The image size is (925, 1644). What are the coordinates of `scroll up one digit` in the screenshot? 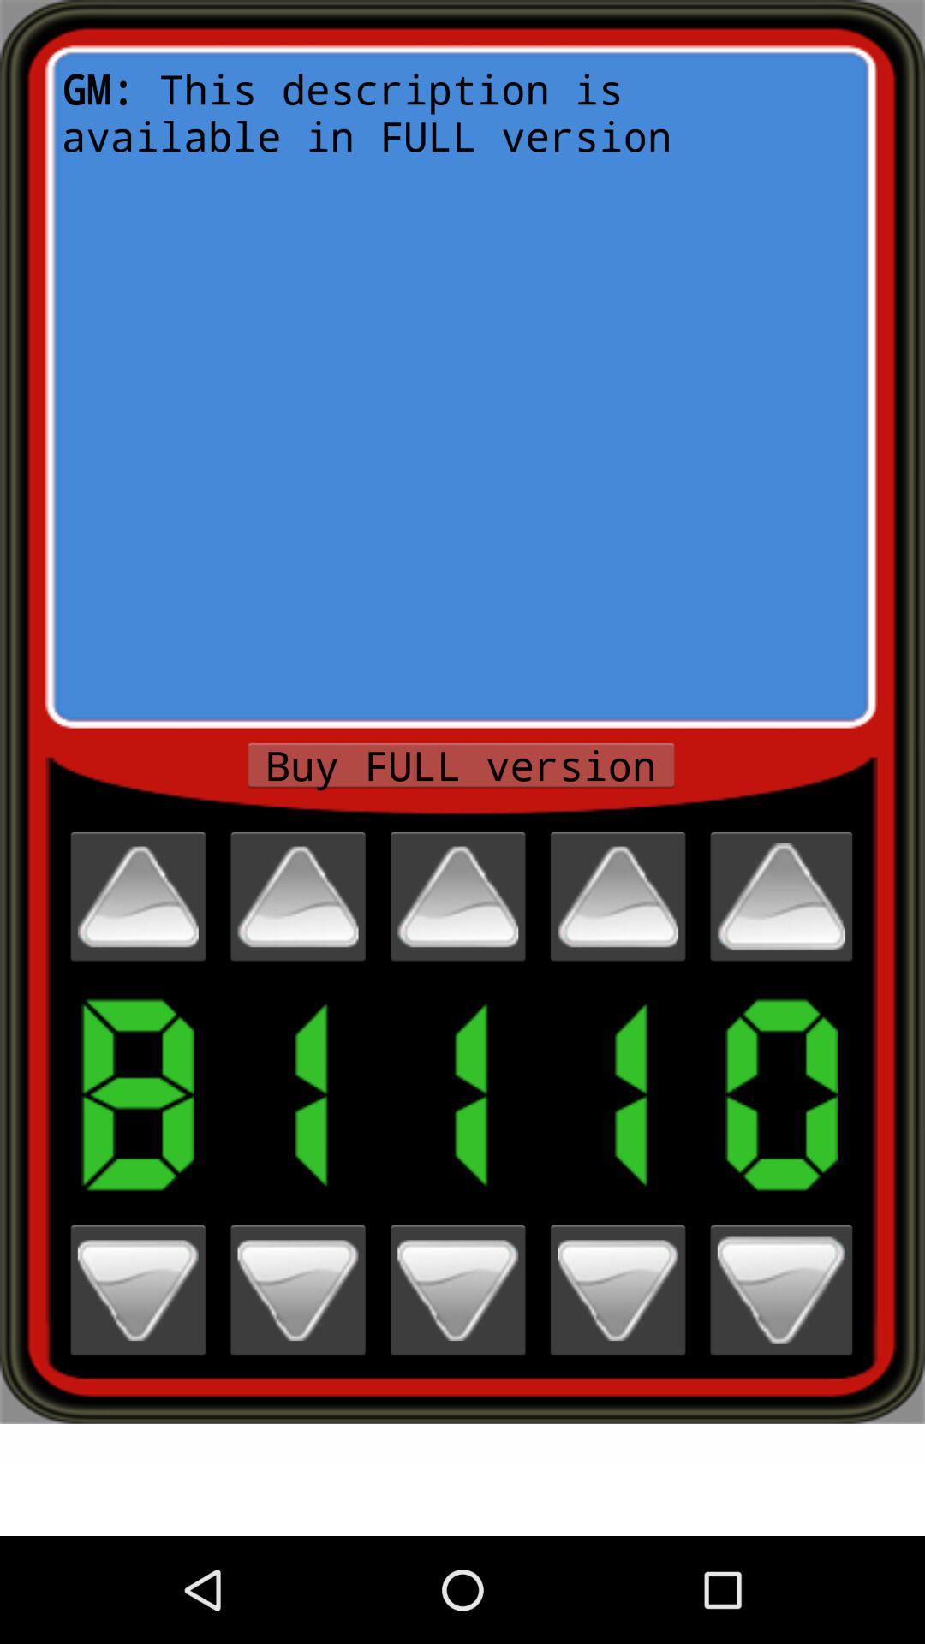 It's located at (618, 896).